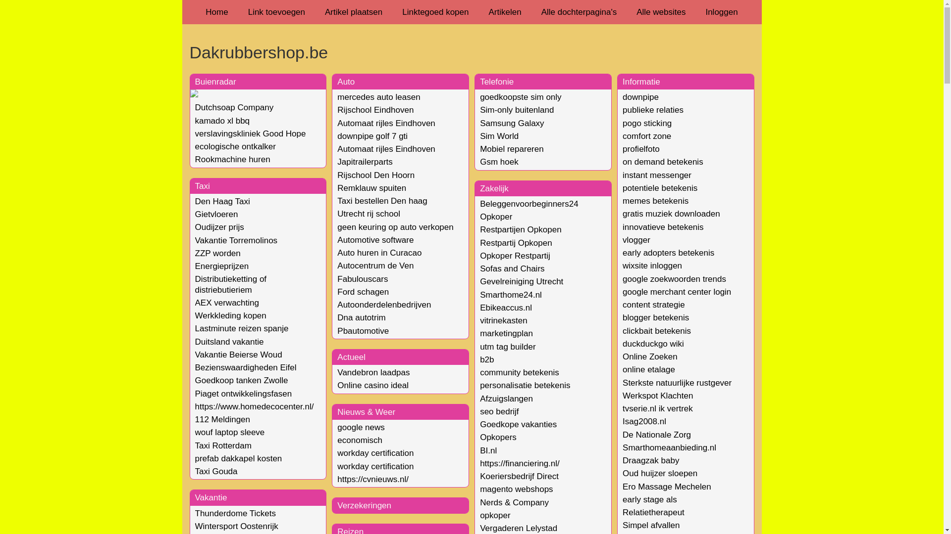  I want to click on Mobiel repareren, so click(512, 149).